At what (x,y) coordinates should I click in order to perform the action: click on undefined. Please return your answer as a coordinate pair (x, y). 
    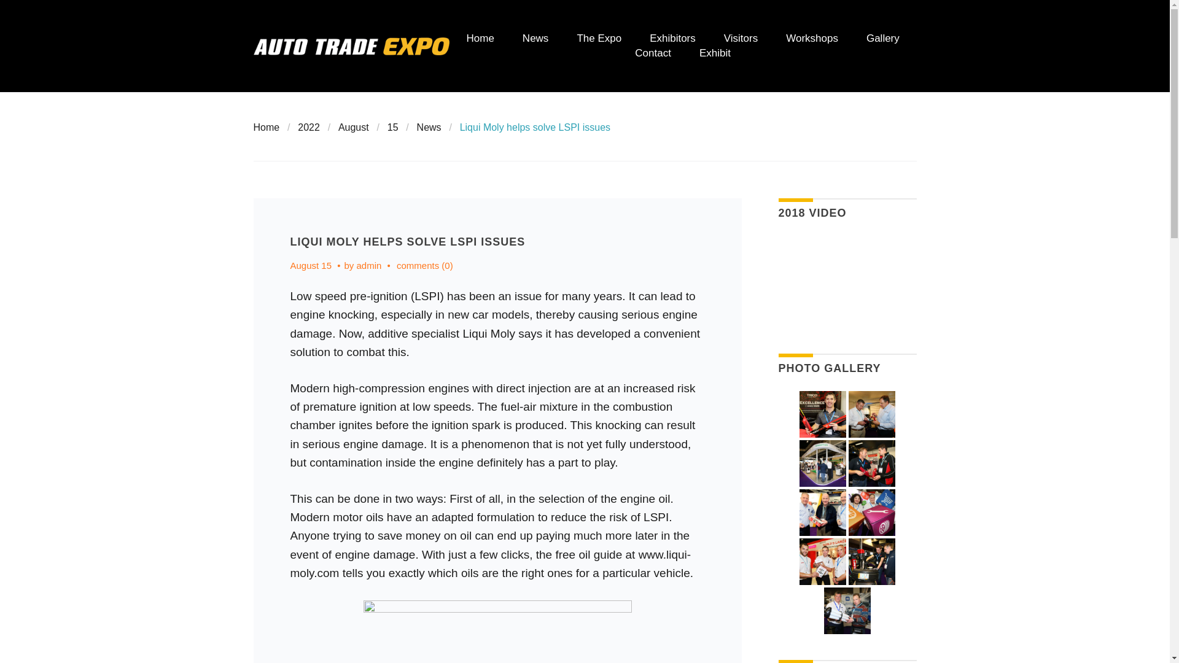
    Looking at the image, I should click on (871, 561).